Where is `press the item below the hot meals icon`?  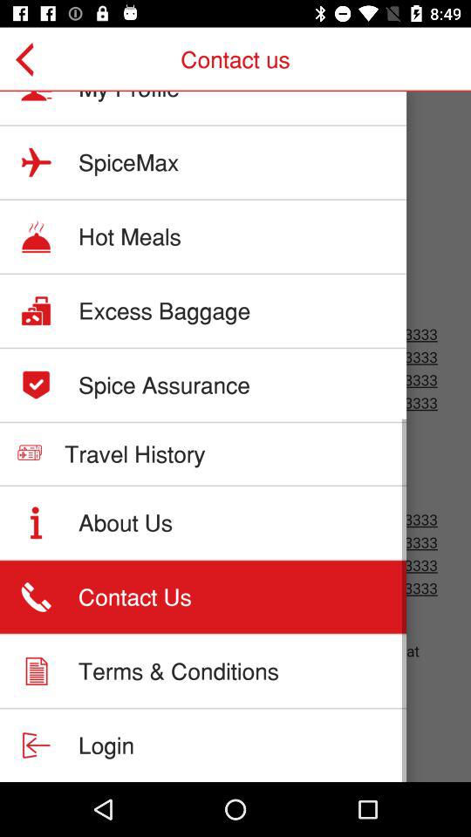
press the item below the hot meals icon is located at coordinates (164, 310).